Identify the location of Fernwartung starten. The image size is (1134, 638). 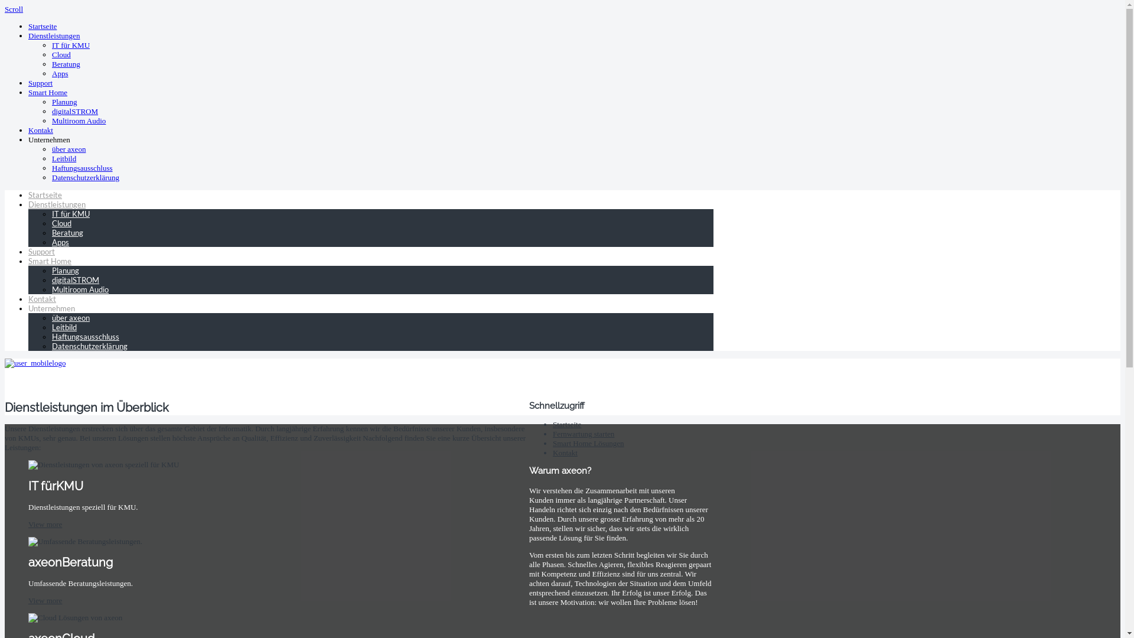
(584, 434).